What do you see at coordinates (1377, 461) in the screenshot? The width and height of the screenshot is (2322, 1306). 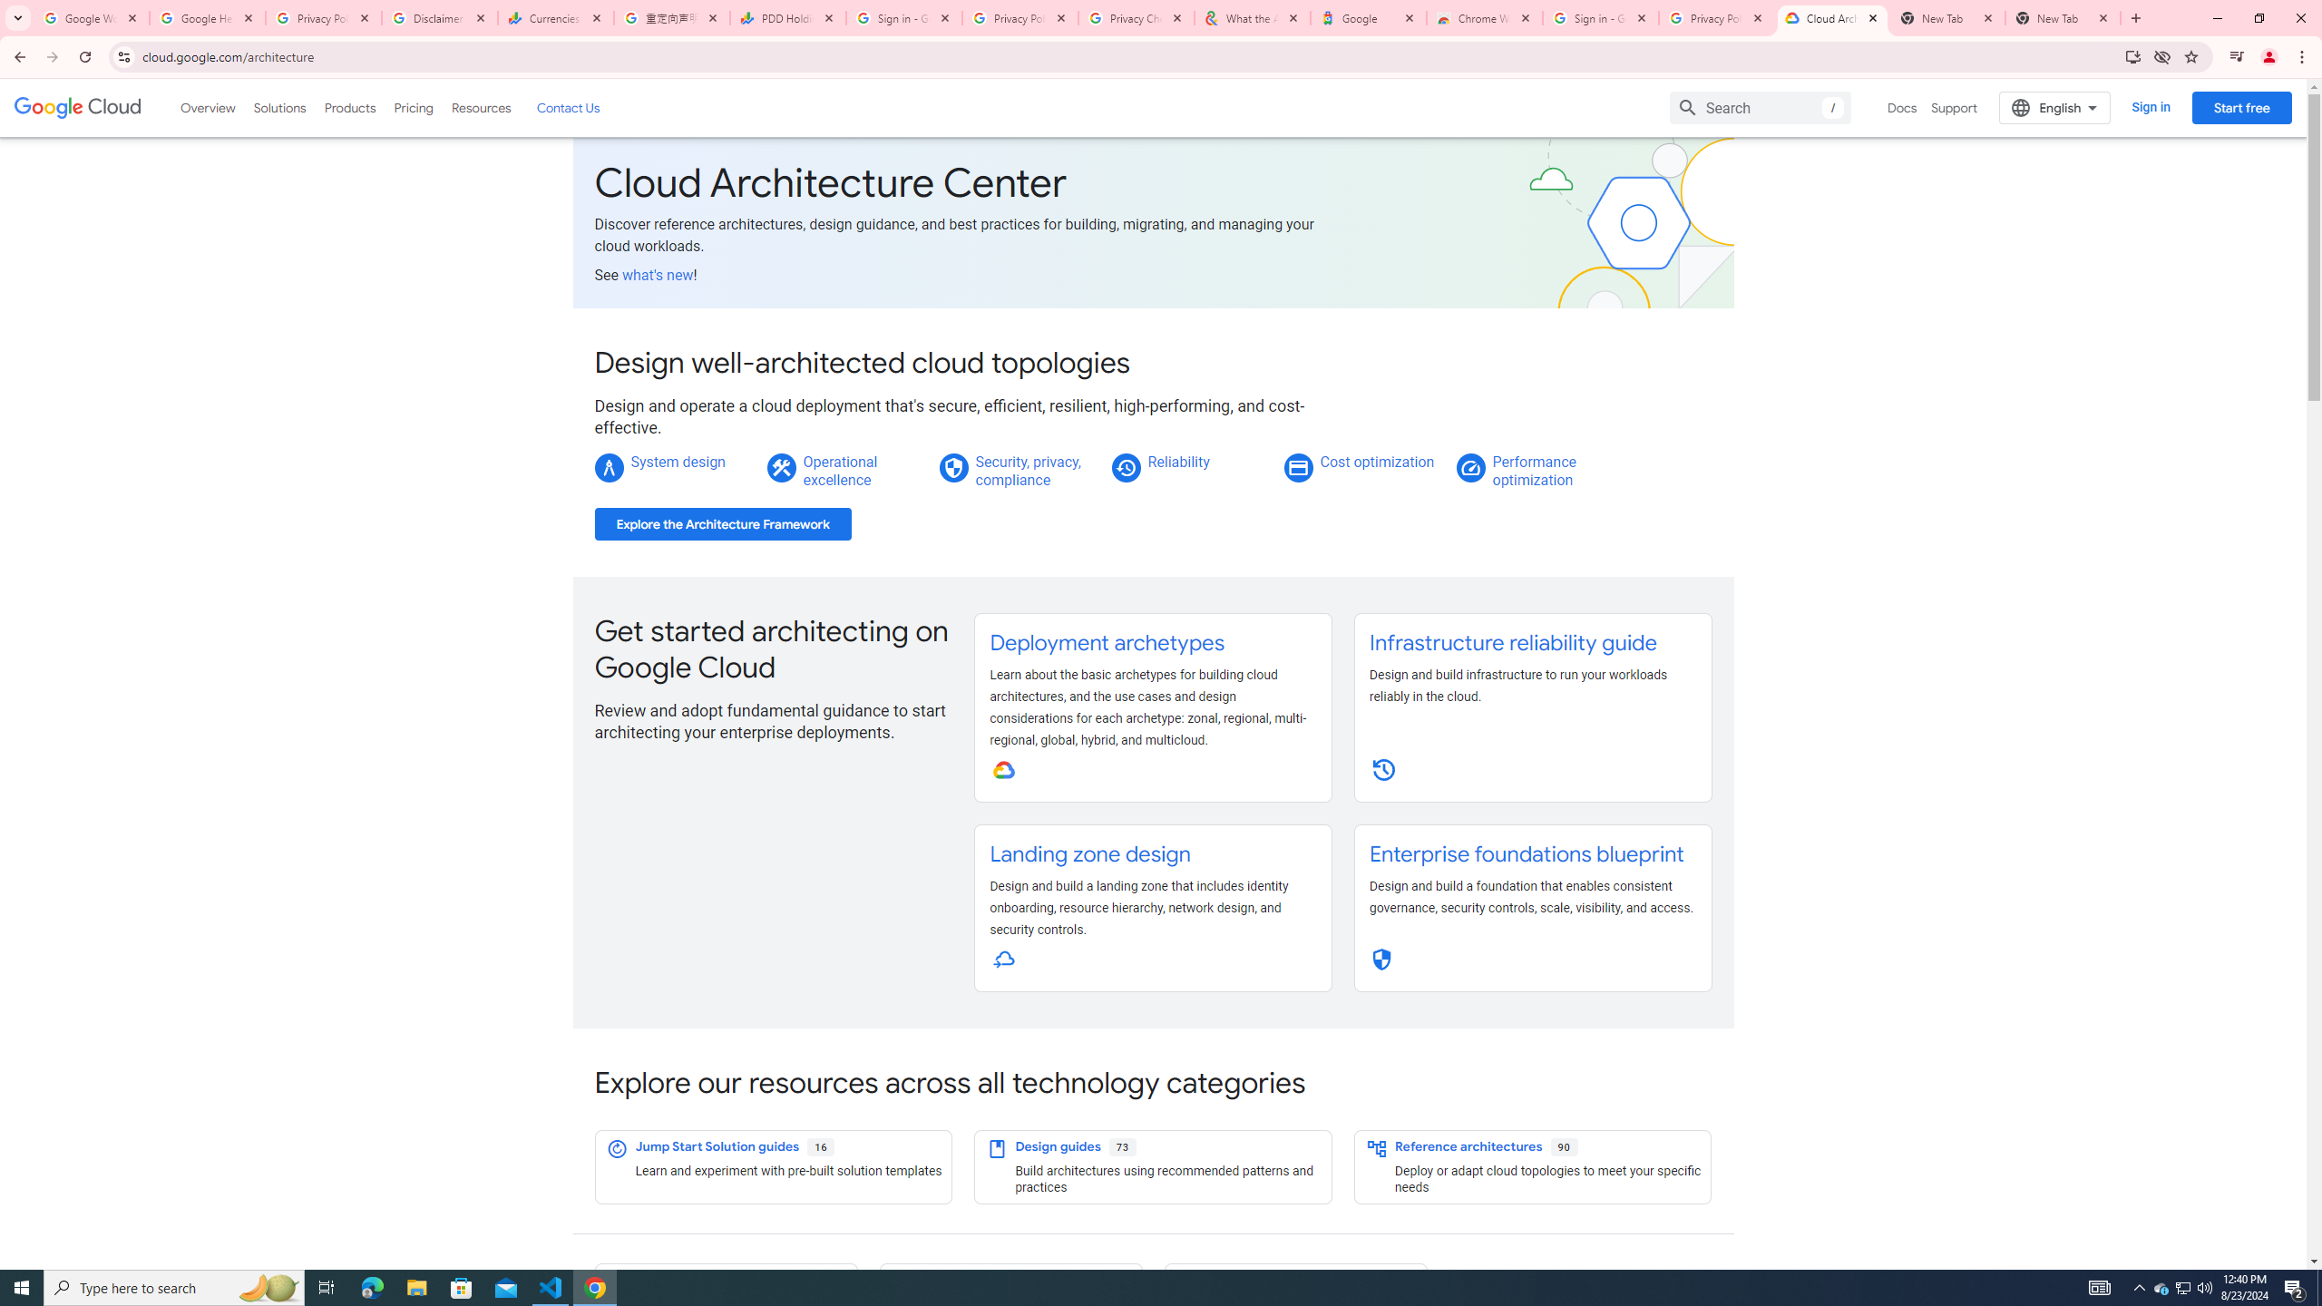 I see `Cost optimization` at bounding box center [1377, 461].